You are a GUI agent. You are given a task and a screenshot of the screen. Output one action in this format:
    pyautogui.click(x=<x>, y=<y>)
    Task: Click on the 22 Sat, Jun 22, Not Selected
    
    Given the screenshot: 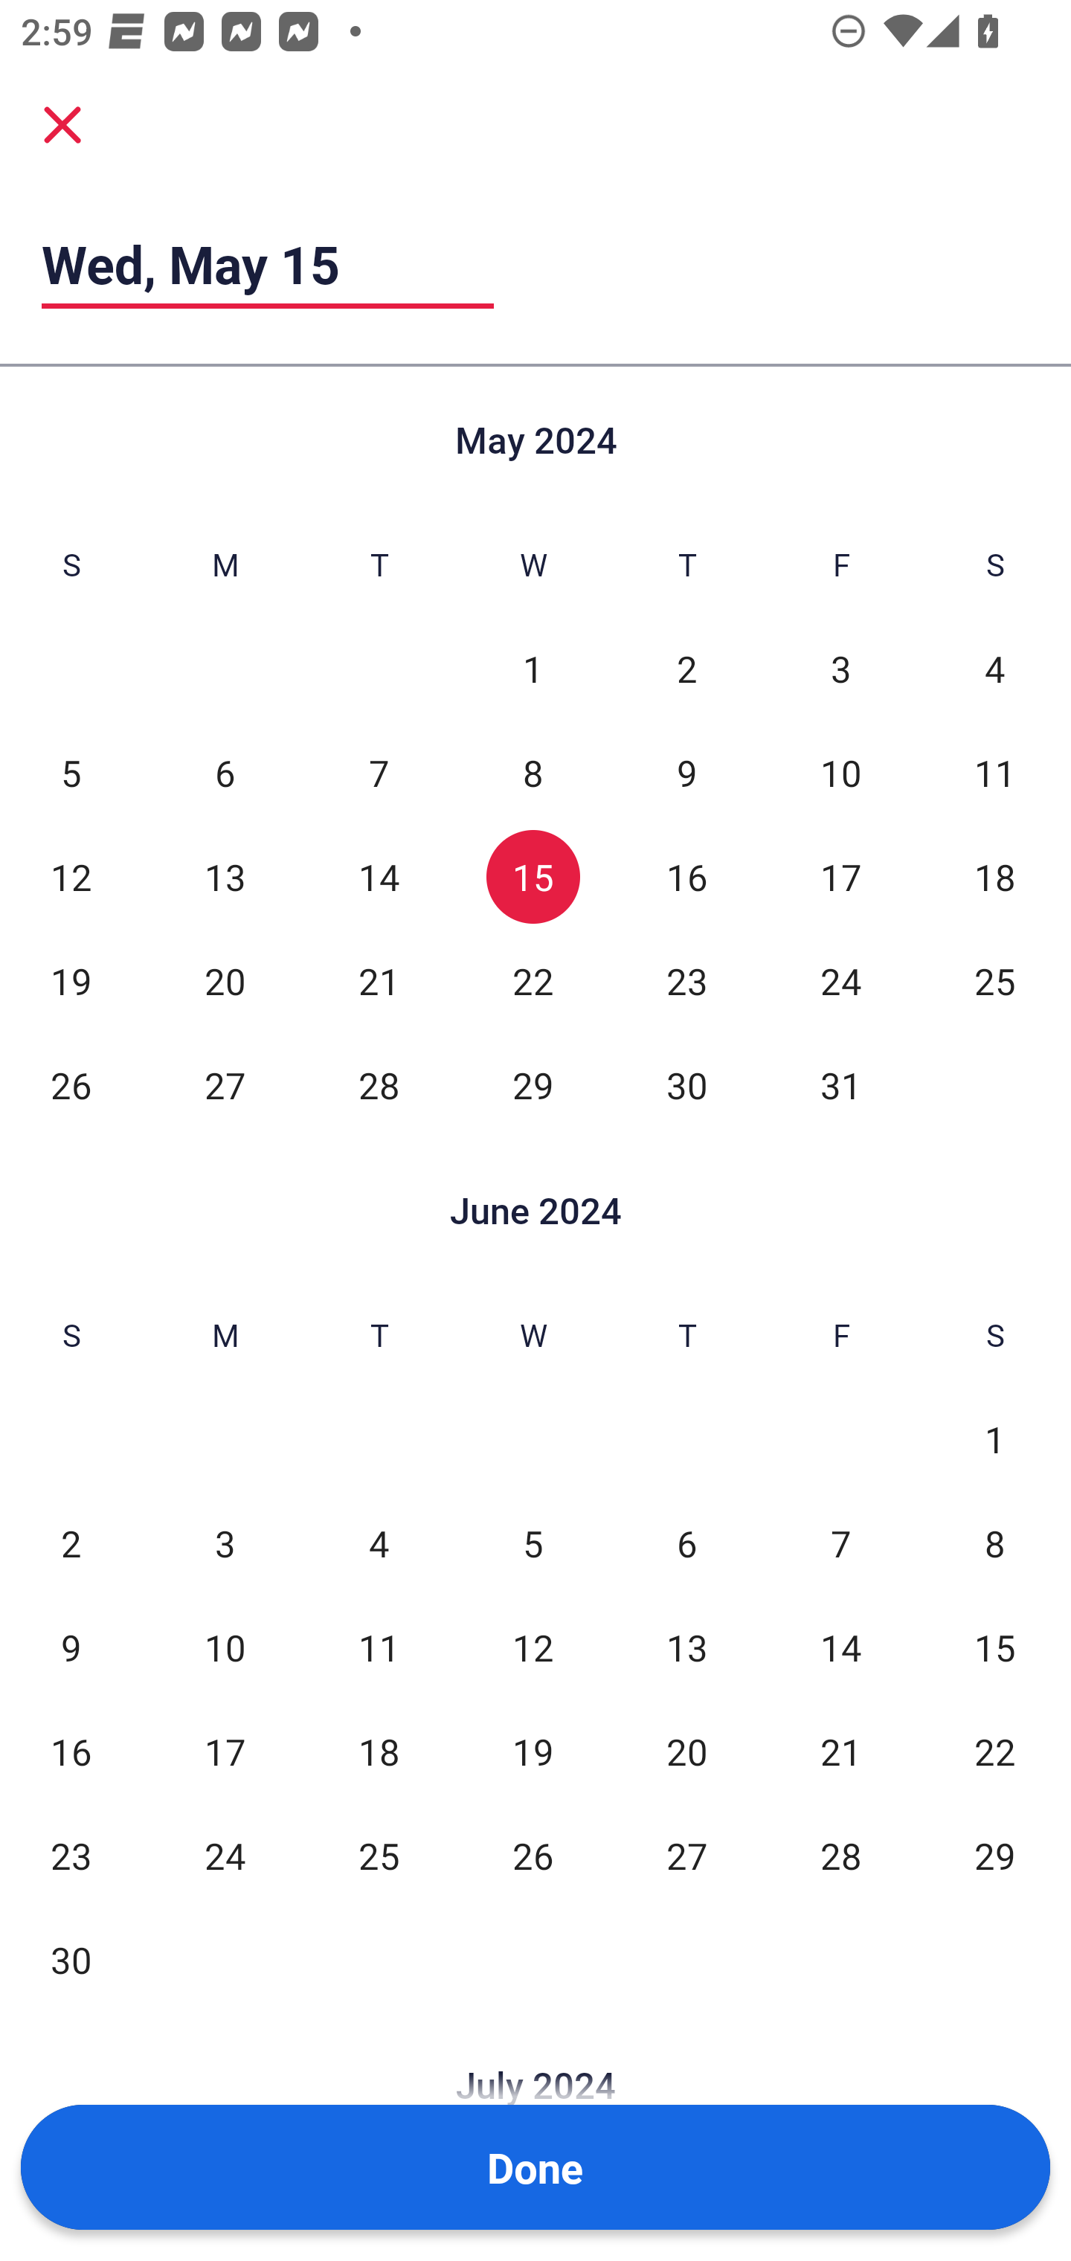 What is the action you would take?
    pyautogui.click(x=995, y=1752)
    